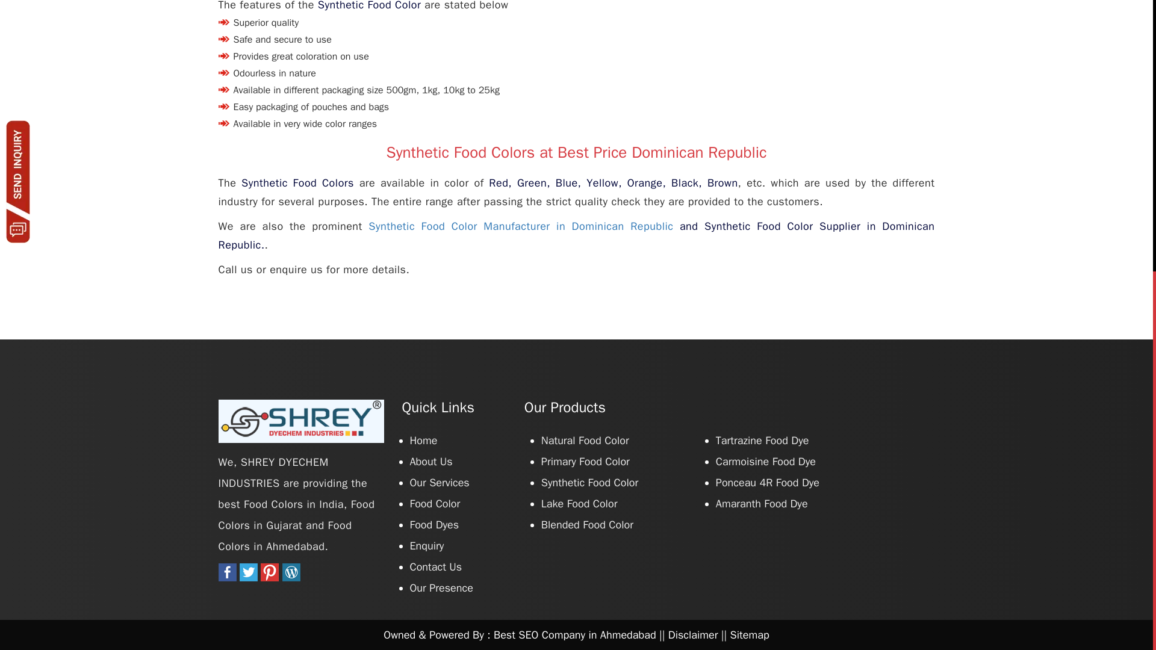  Describe the element at coordinates (585, 461) in the screenshot. I see `Primary Food Color` at that location.